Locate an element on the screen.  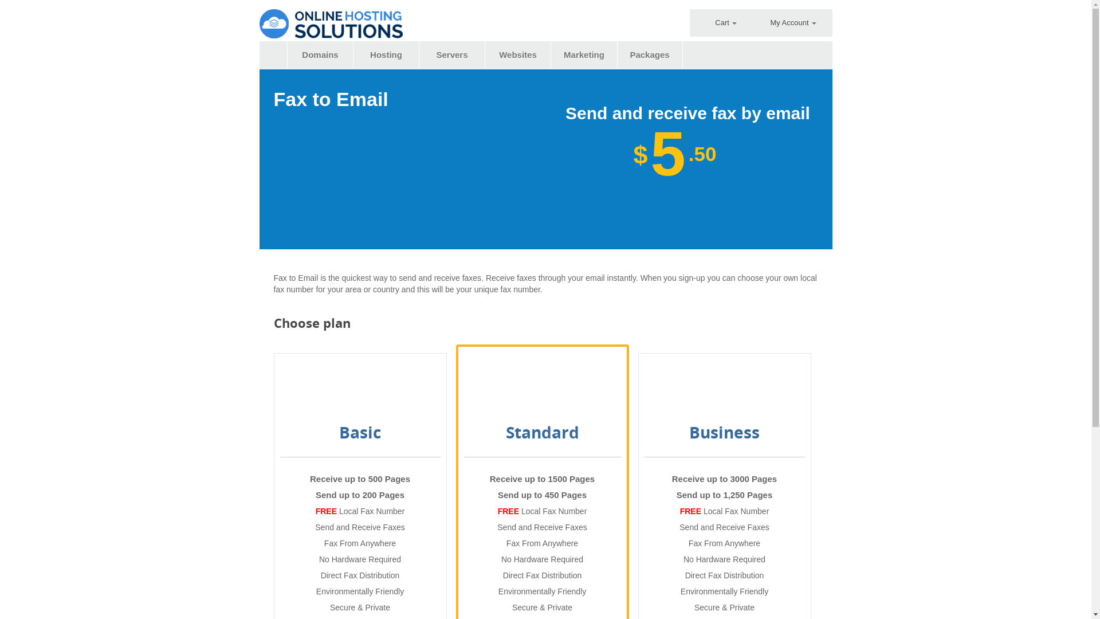
Websites is located at coordinates (518, 55).